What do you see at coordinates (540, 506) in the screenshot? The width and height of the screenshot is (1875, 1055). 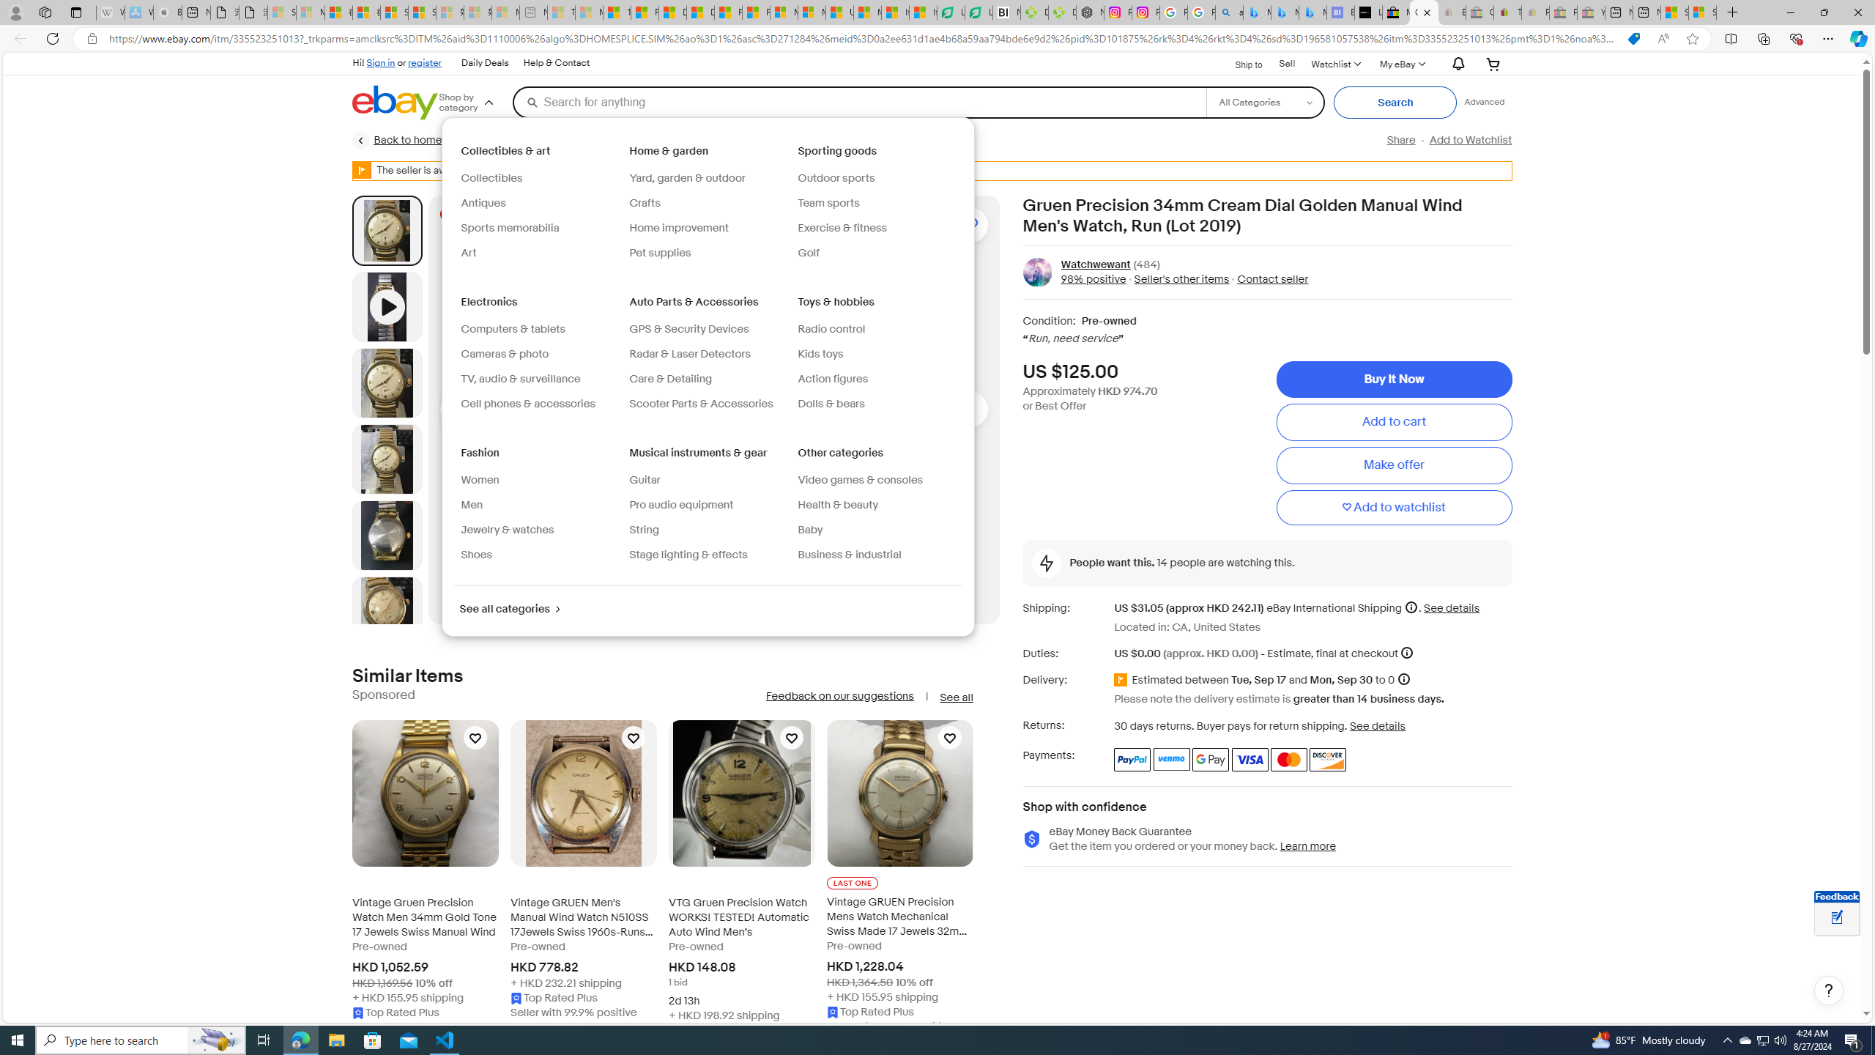 I see `Men` at bounding box center [540, 506].